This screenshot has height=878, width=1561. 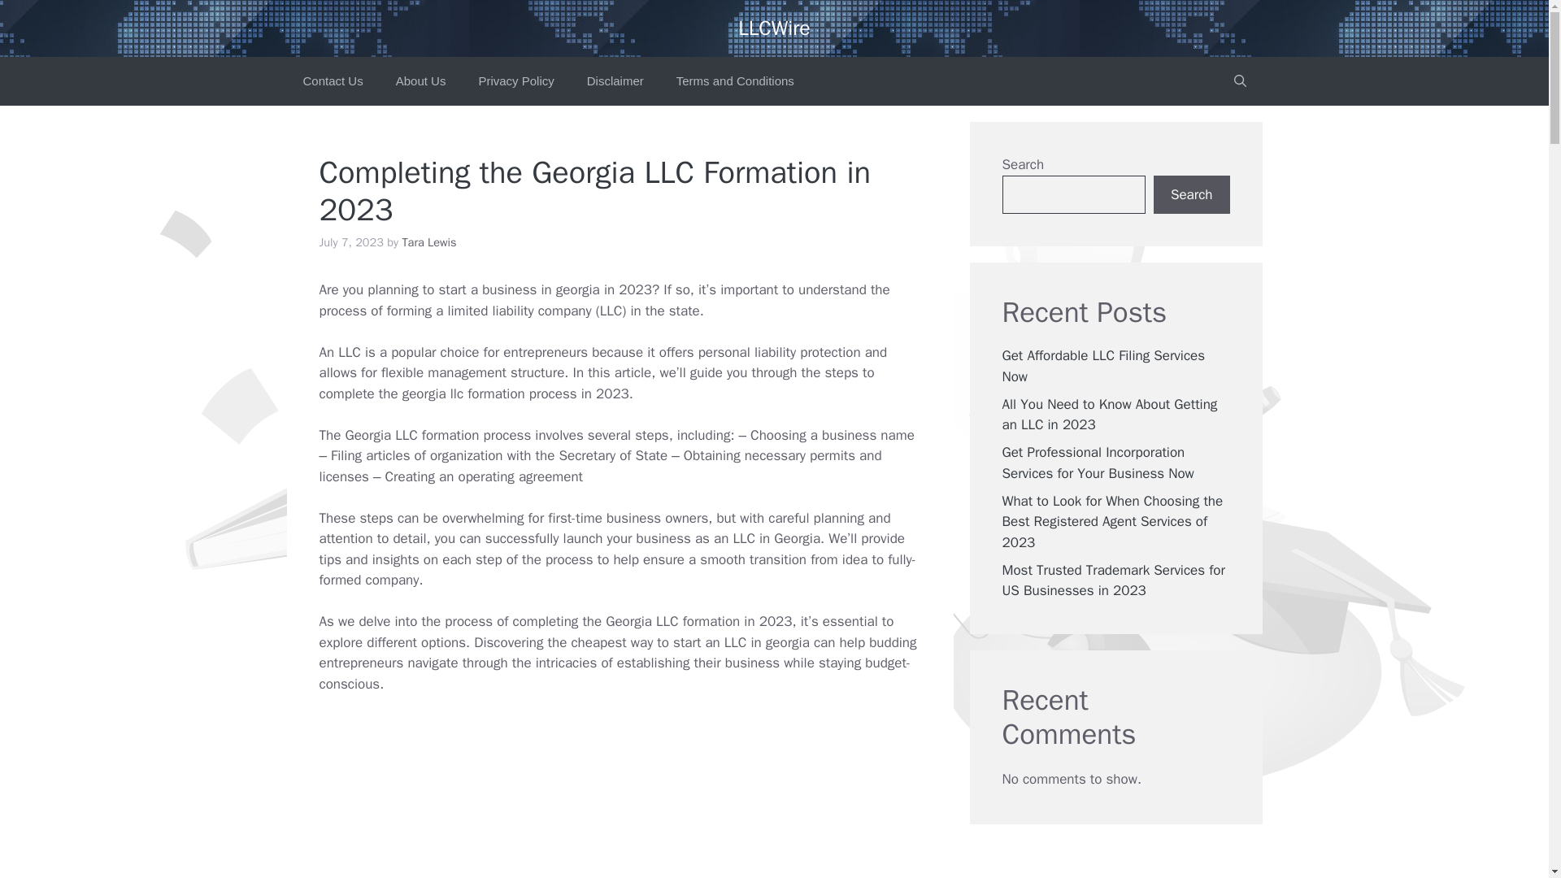 I want to click on Get Affordable LLC Filing Services Now, so click(x=1103, y=366).